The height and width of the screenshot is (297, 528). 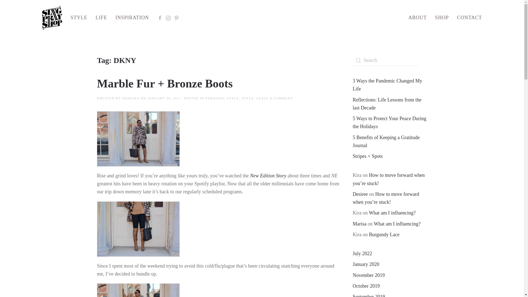 I want to click on LEAVE A COMMENT, so click(x=274, y=98).